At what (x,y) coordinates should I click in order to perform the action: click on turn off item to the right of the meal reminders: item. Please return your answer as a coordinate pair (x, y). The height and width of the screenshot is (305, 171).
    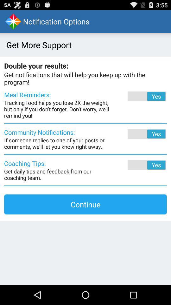
    Looking at the image, I should click on (138, 96).